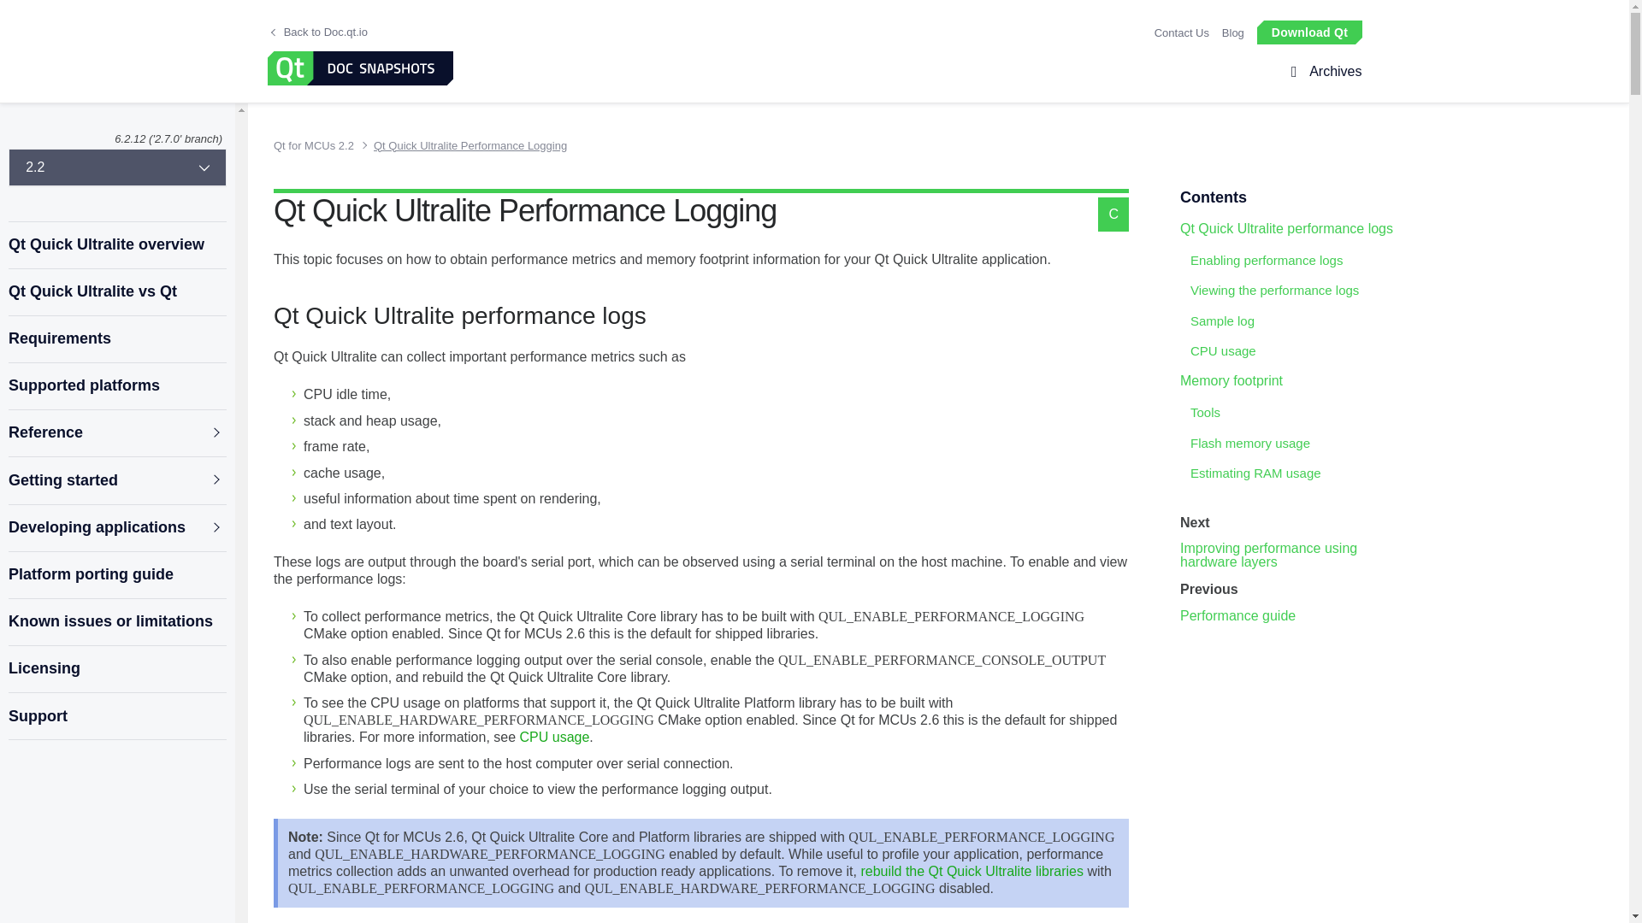 Image resolution: width=1642 pixels, height=923 pixels. Describe the element at coordinates (116, 668) in the screenshot. I see `Licensing` at that location.